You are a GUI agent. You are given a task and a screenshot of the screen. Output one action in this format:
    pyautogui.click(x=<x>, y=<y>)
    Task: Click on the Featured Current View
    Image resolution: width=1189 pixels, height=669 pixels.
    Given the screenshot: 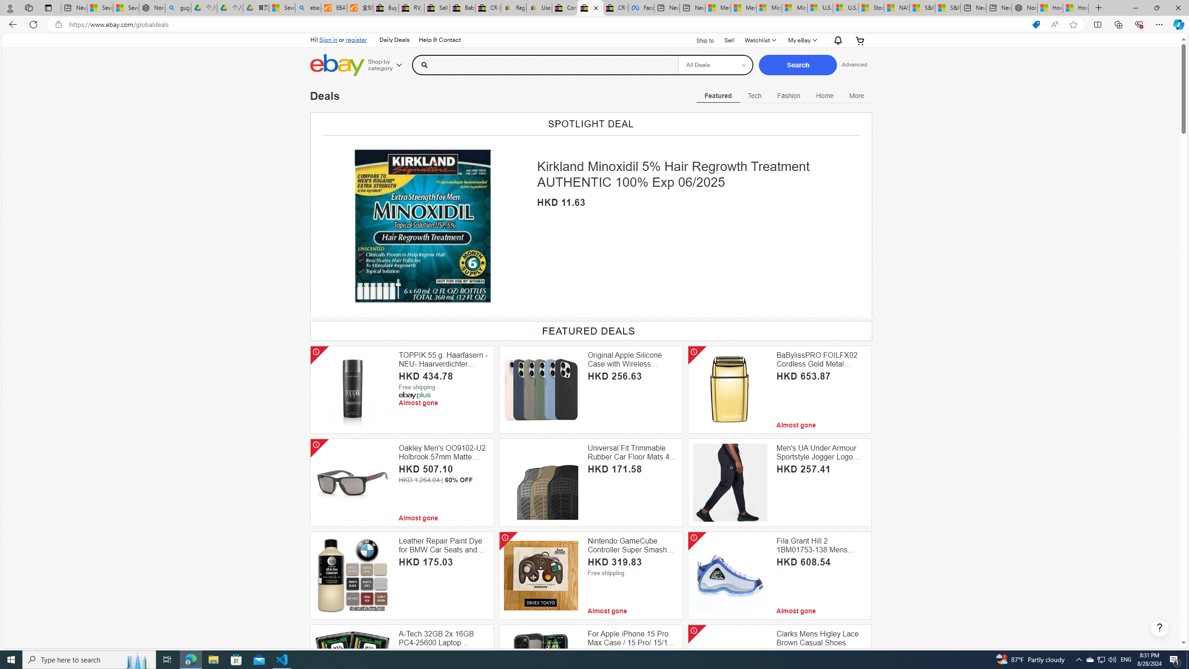 What is the action you would take?
    pyautogui.click(x=718, y=96)
    